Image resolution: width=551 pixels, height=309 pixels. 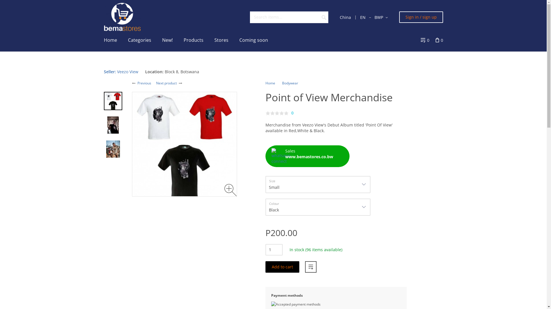 What do you see at coordinates (222, 39) in the screenshot?
I see `Stores` at bounding box center [222, 39].